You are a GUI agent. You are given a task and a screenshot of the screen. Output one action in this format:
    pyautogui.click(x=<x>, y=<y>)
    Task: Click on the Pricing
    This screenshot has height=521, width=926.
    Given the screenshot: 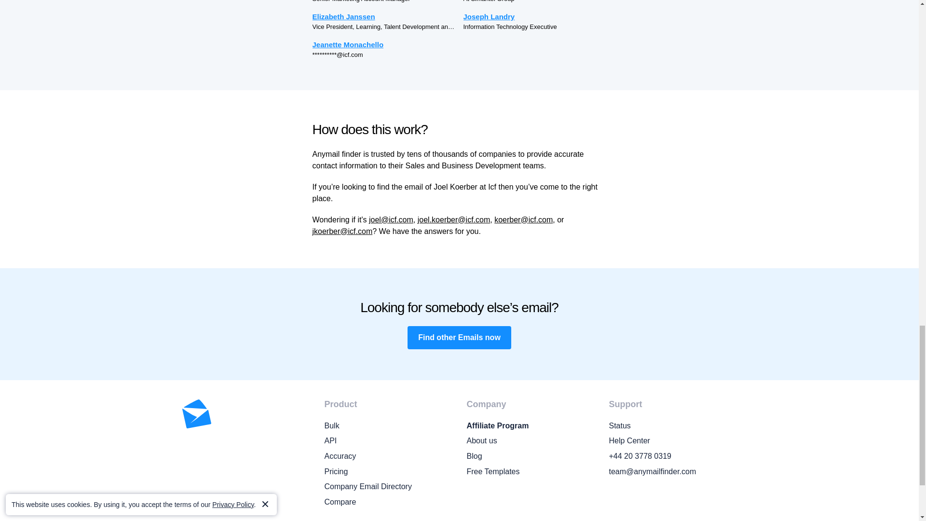 What is the action you would take?
    pyautogui.click(x=388, y=472)
    